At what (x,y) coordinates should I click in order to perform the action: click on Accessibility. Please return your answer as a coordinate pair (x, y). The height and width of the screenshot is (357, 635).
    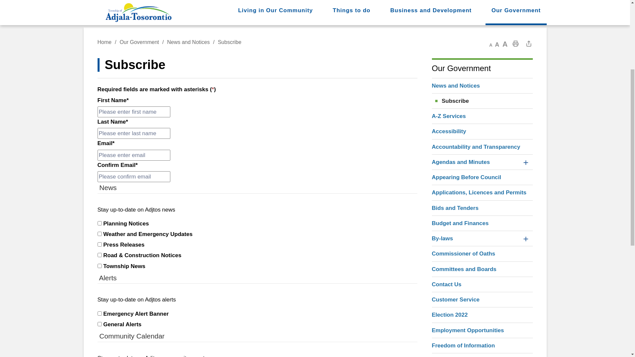
    Looking at the image, I should click on (482, 262).